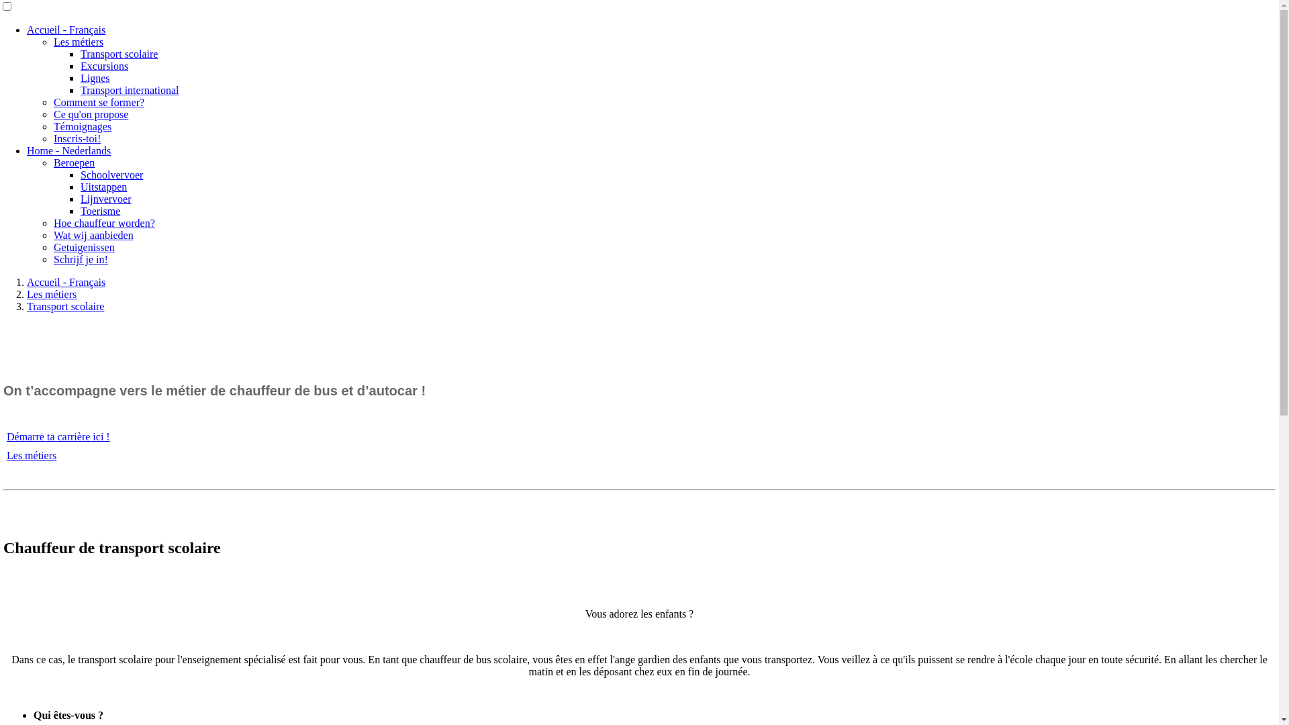 The image size is (1289, 725). Describe the element at coordinates (99, 102) in the screenshot. I see `Comment se former?` at that location.